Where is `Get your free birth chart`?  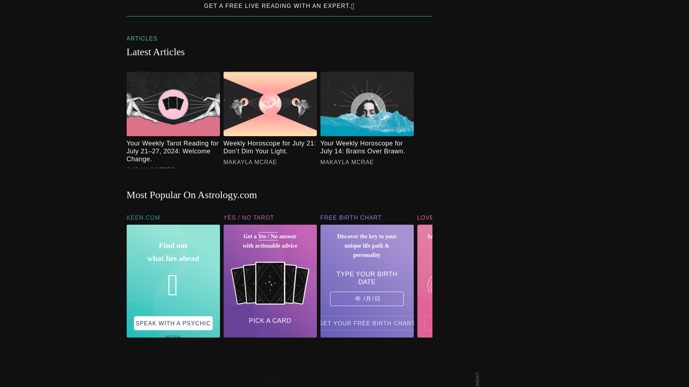
Get your free birth chart is located at coordinates (367, 323).